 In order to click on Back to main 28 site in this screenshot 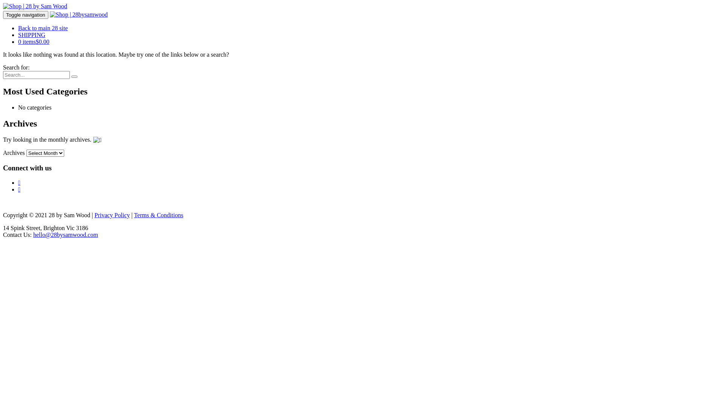, I will do `click(43, 28)`.